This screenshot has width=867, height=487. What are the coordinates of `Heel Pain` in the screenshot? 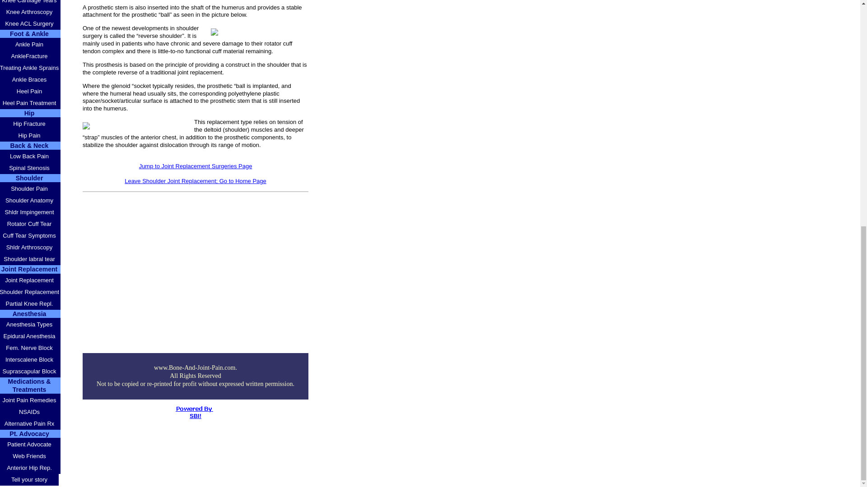 It's located at (30, 92).